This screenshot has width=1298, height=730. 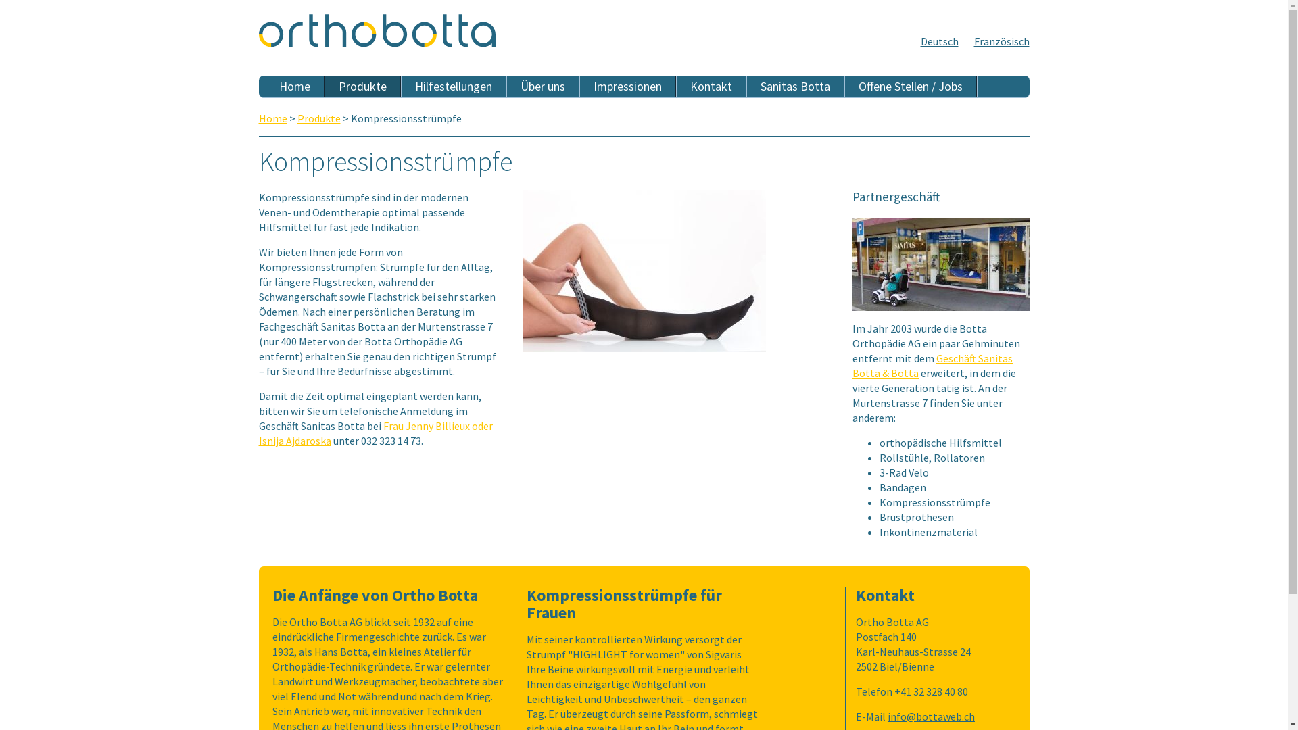 I want to click on info@bottaweb.ch, so click(x=932, y=716).